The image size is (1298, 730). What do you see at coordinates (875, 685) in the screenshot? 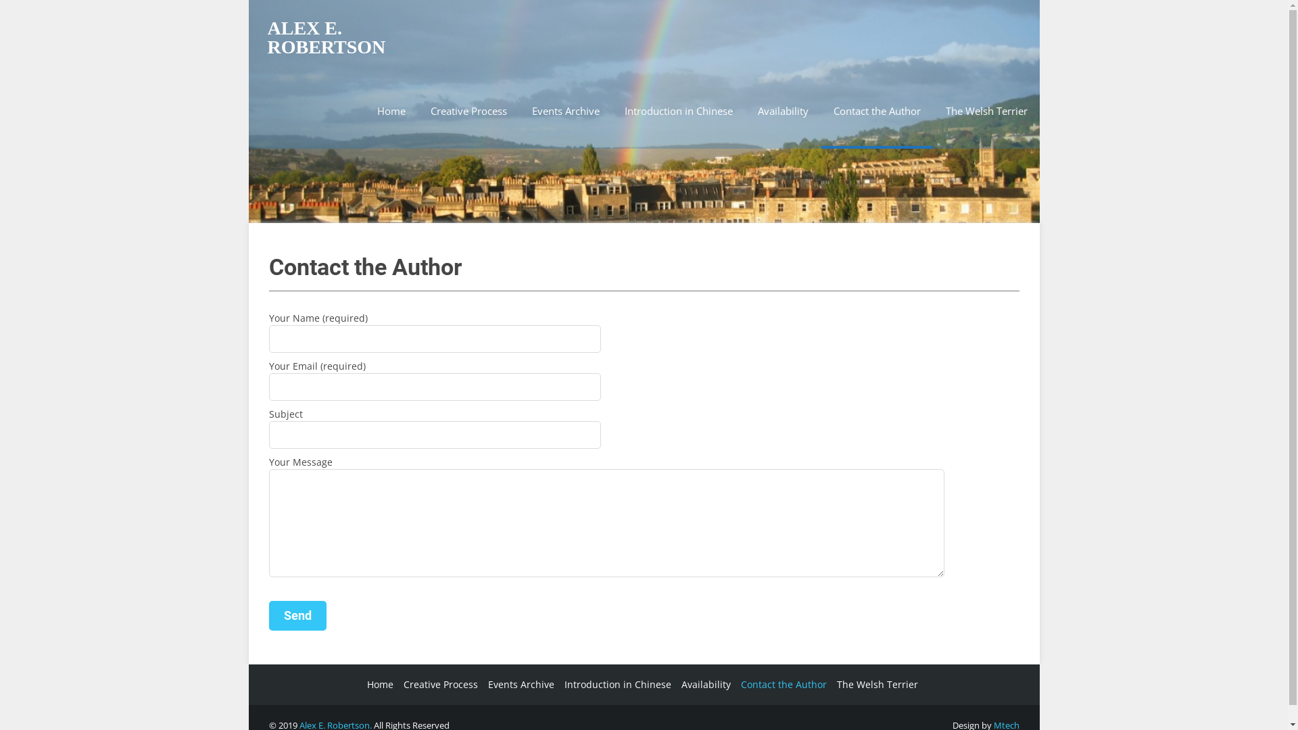
I see `The Welsh Terrier` at bounding box center [875, 685].